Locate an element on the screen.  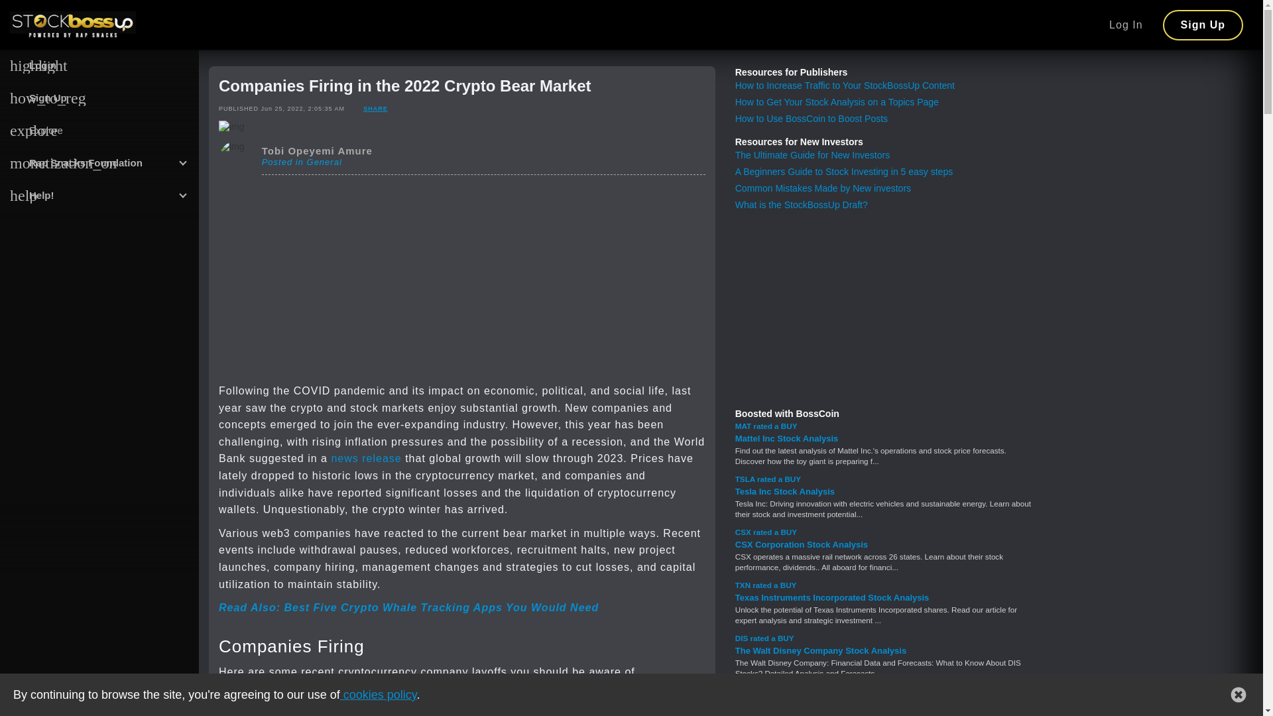
Advertisement is located at coordinates (461, 279).